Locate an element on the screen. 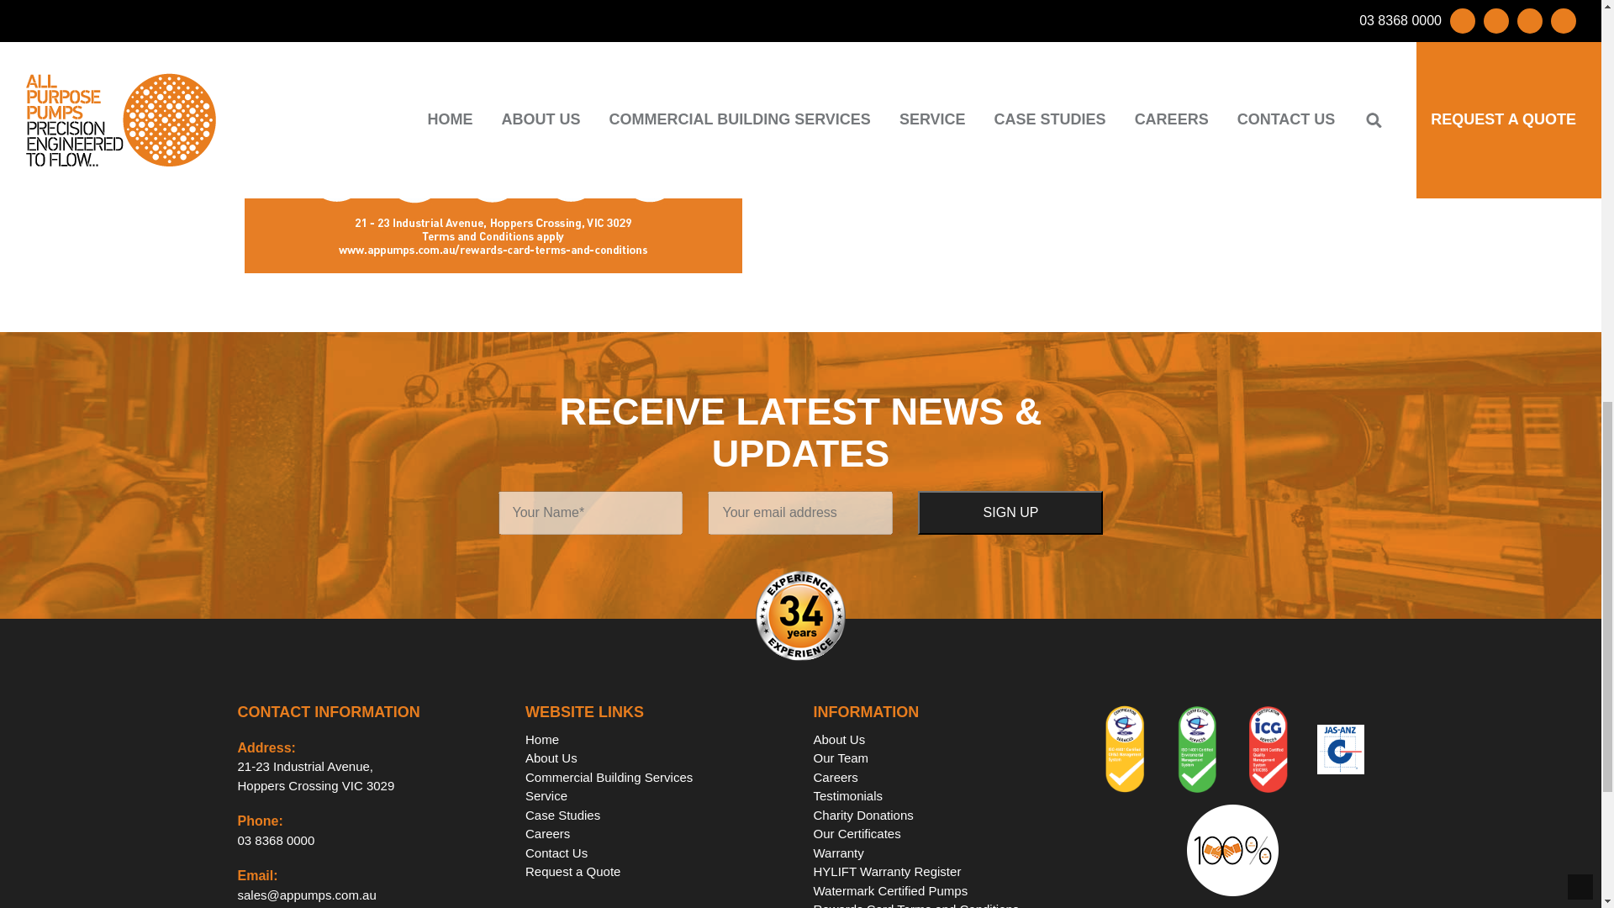 This screenshot has height=908, width=1614. Service is located at coordinates (541, 738).